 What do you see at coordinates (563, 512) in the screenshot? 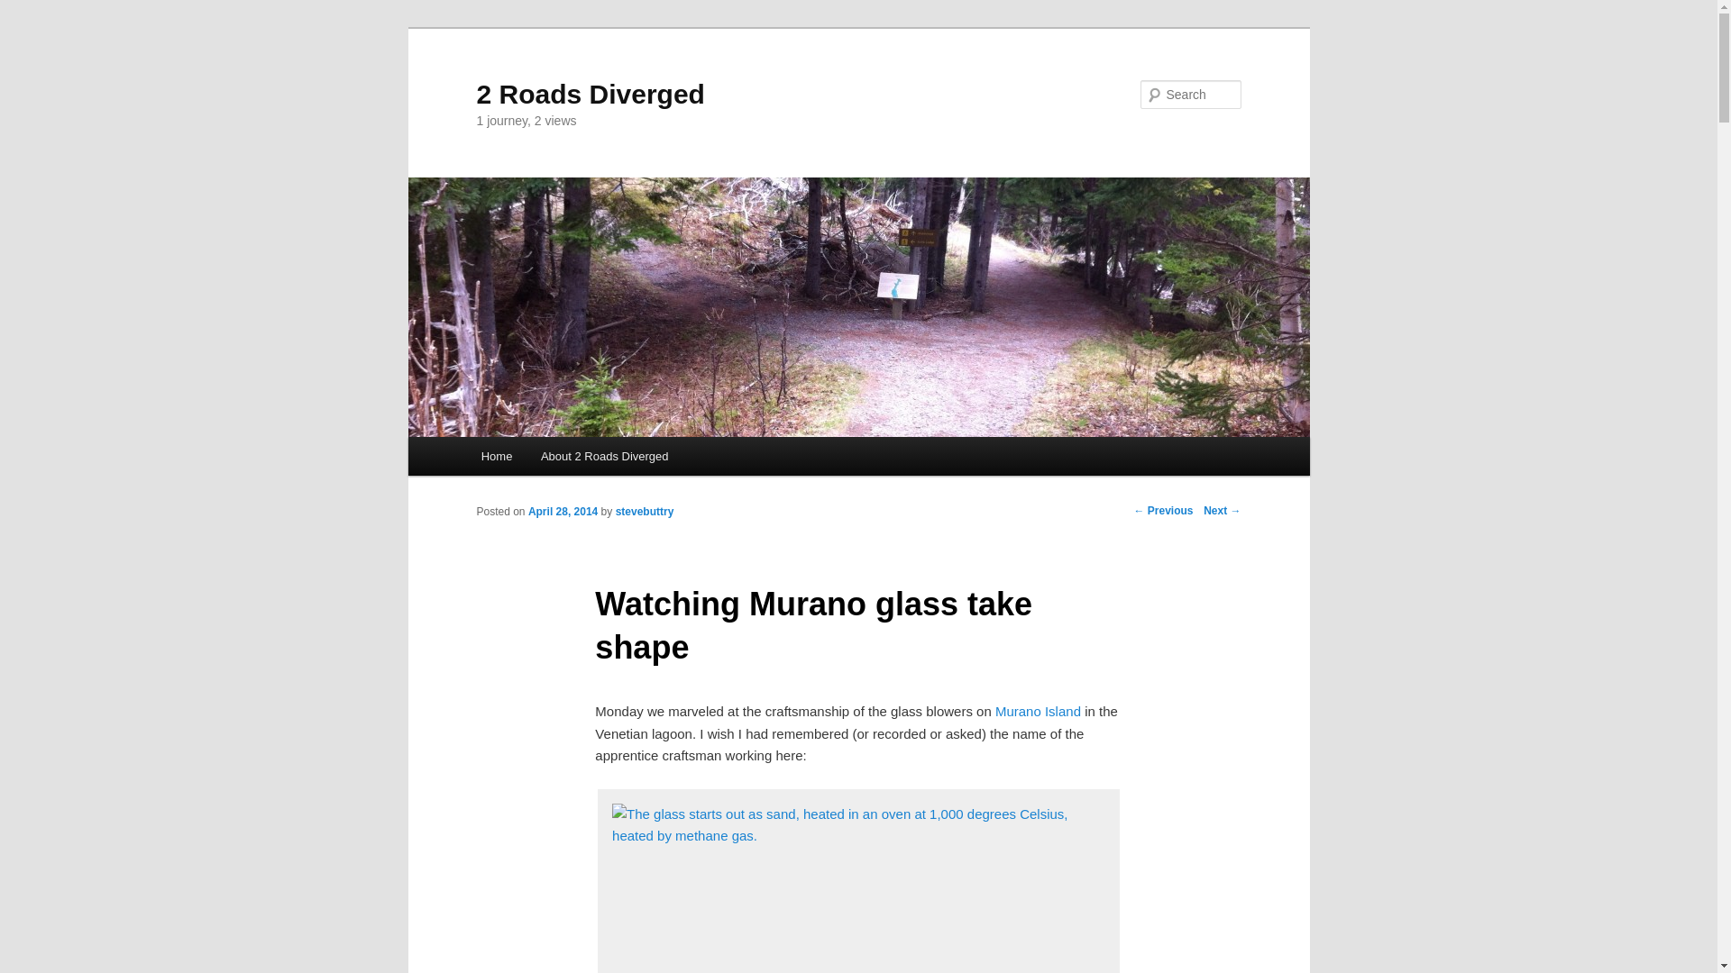
I see `April 28, 2014` at bounding box center [563, 512].